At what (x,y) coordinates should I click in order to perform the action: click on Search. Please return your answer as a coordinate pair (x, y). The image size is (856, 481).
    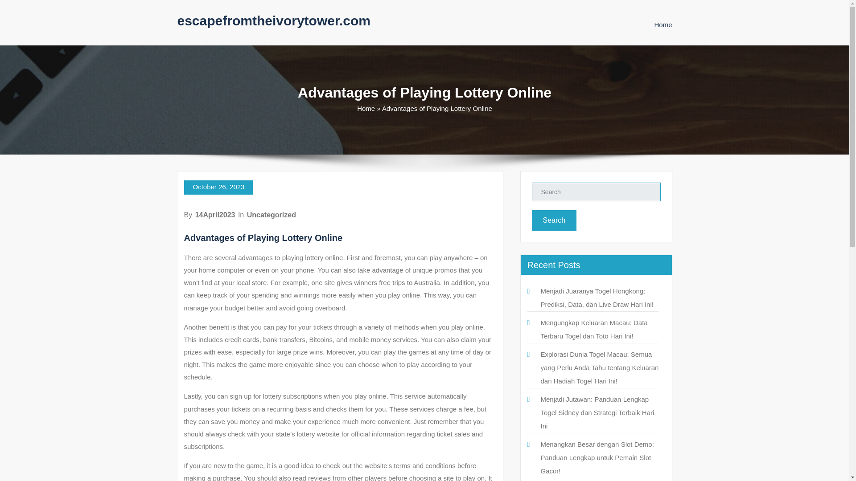
    Looking at the image, I should click on (554, 220).